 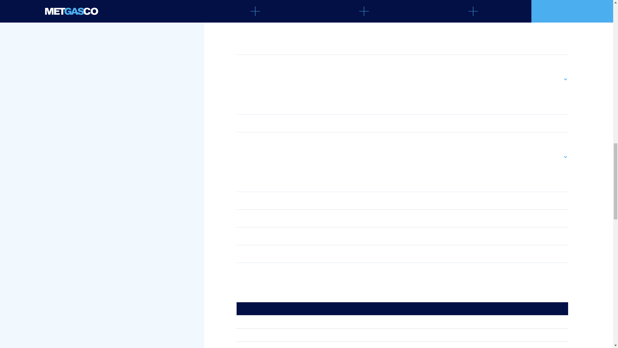 I want to click on 23 November 2023
KBC: Metgasco Ltd Loan, so click(x=402, y=341).